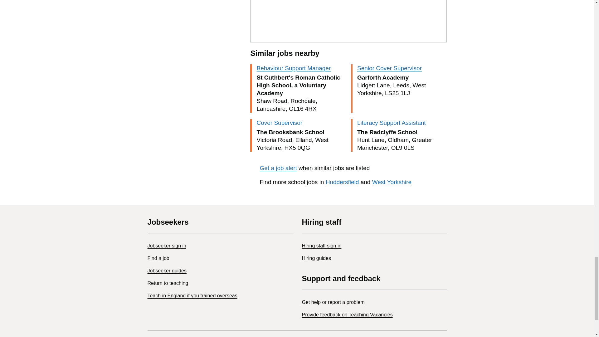  I want to click on Teach in England if you trained overseas, so click(192, 295).